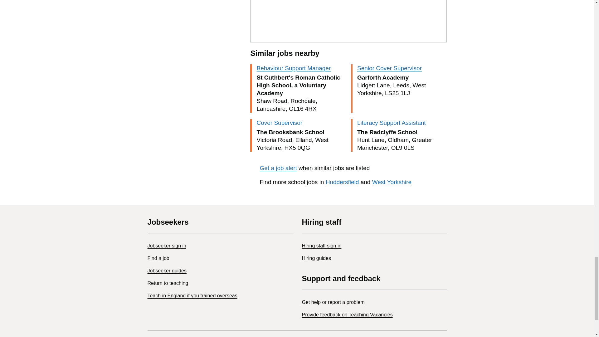  I want to click on Teach in England if you trained overseas, so click(192, 295).